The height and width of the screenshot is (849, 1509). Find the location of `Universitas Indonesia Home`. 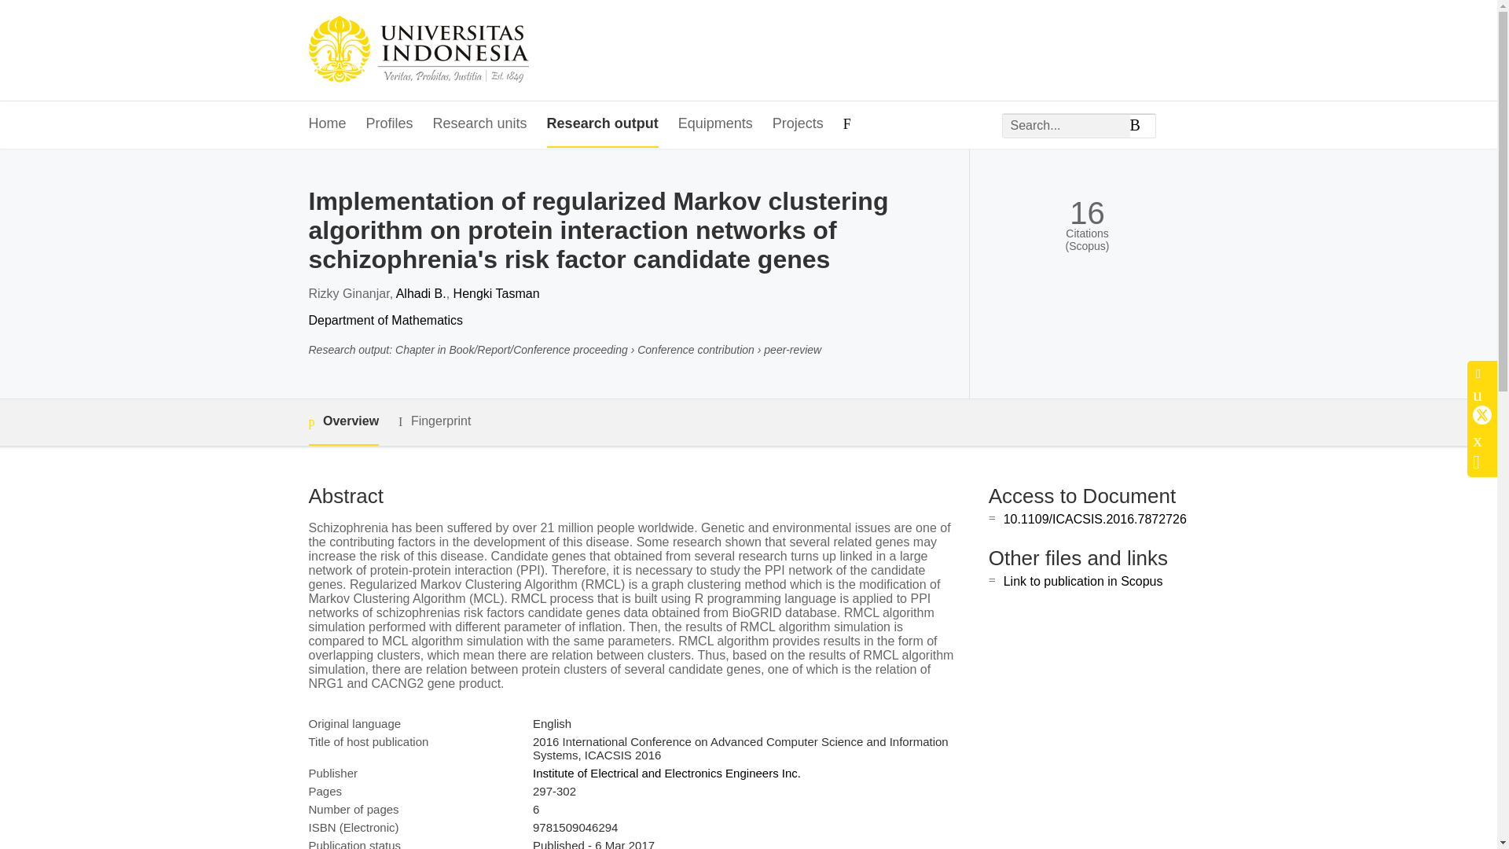

Universitas Indonesia Home is located at coordinates (418, 50).